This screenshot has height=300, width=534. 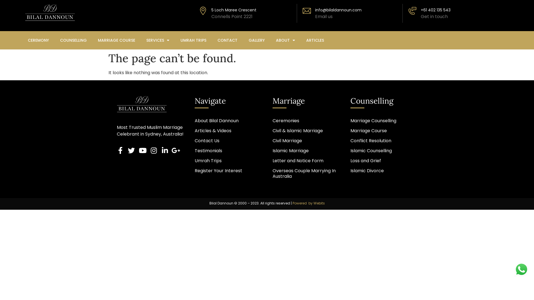 What do you see at coordinates (384, 161) in the screenshot?
I see `Loss and Grief` at bounding box center [384, 161].